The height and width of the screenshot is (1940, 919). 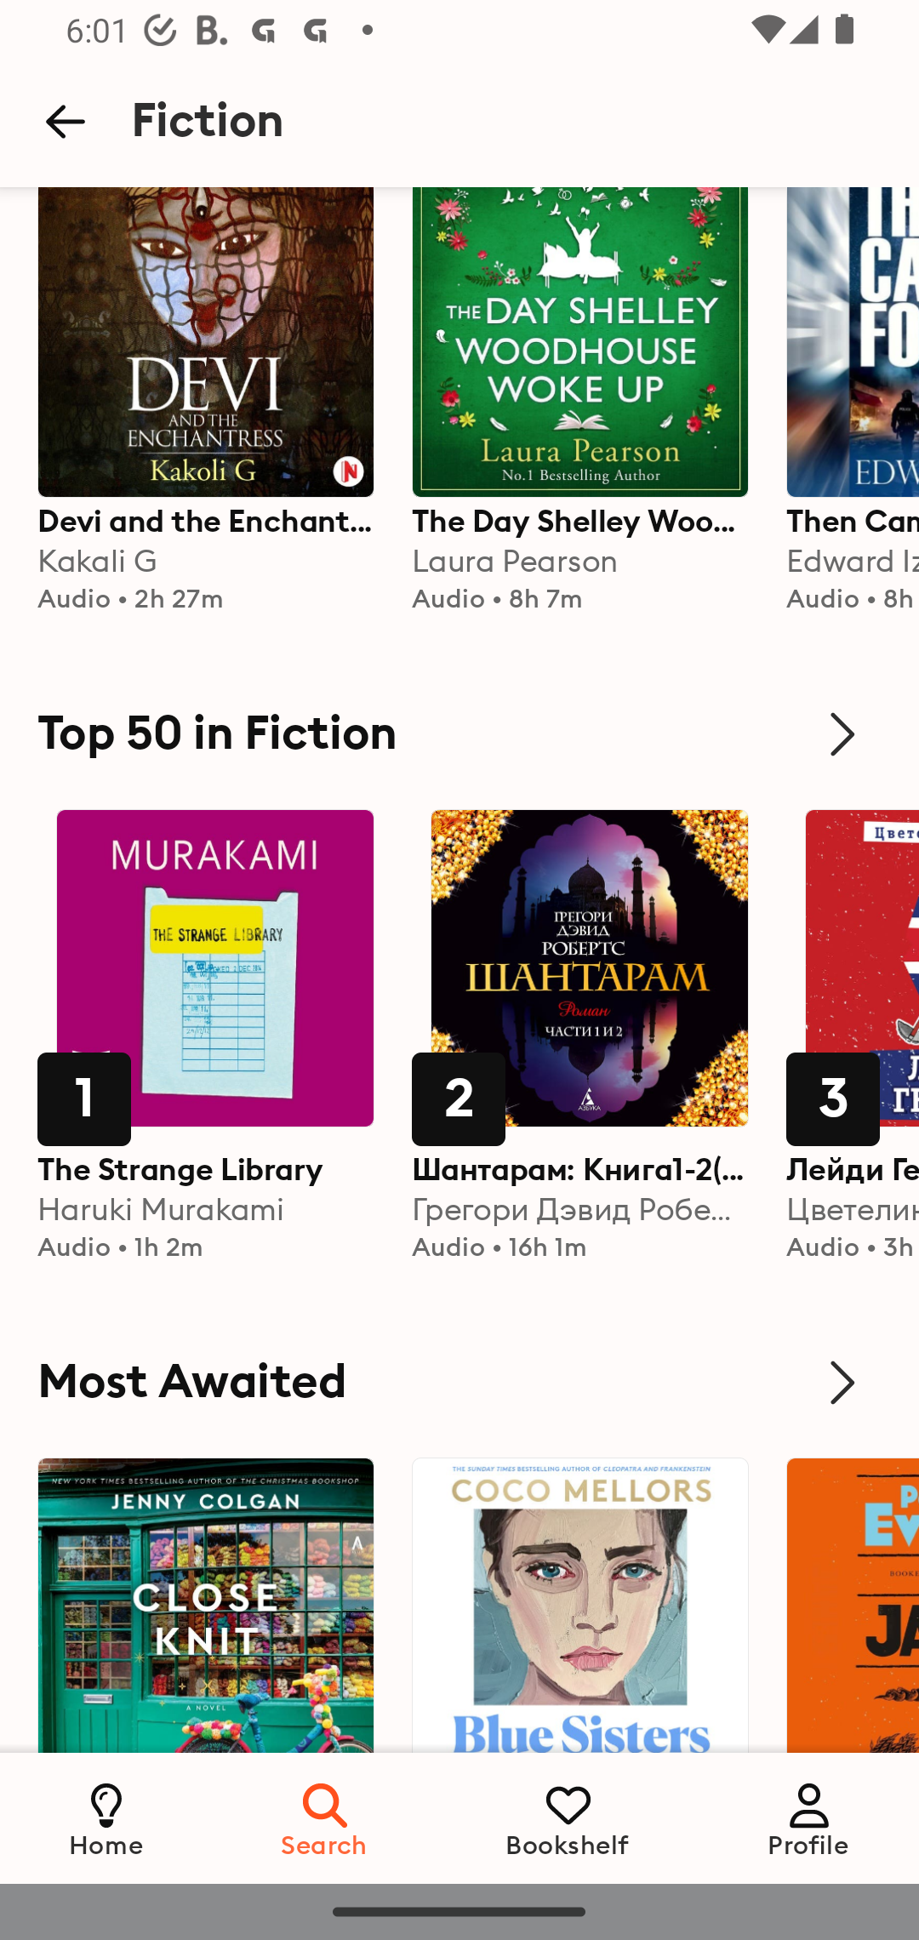 What do you see at coordinates (459, 1382) in the screenshot?
I see `Most Awaited` at bounding box center [459, 1382].